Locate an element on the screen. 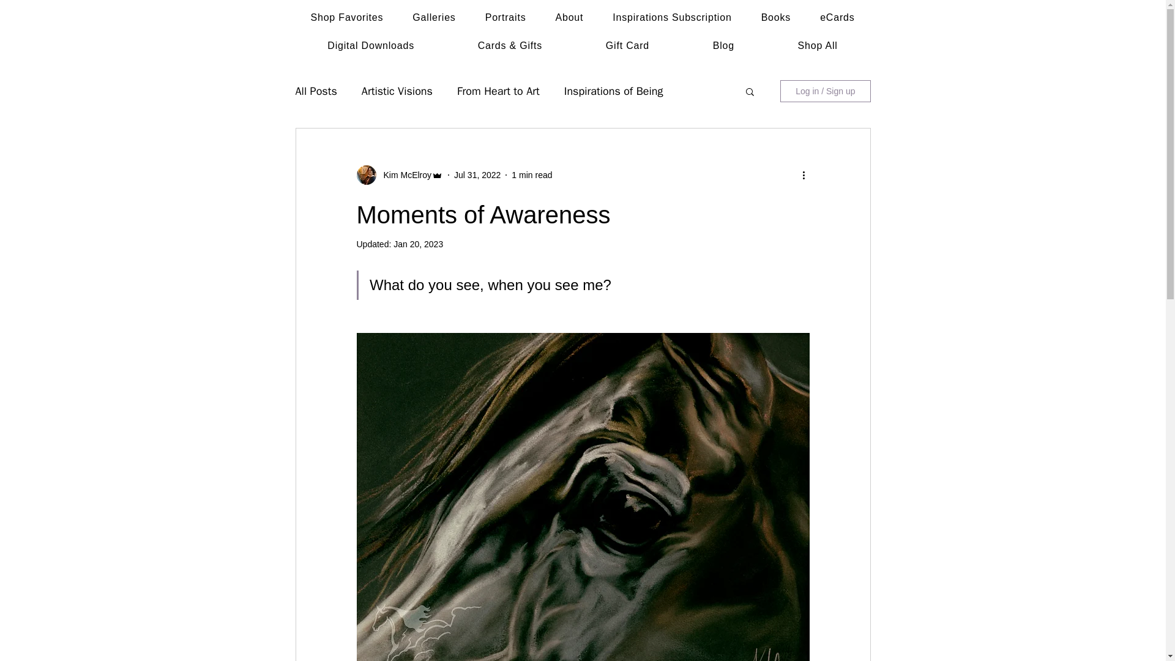 This screenshot has width=1175, height=661. Portraits is located at coordinates (505, 17).